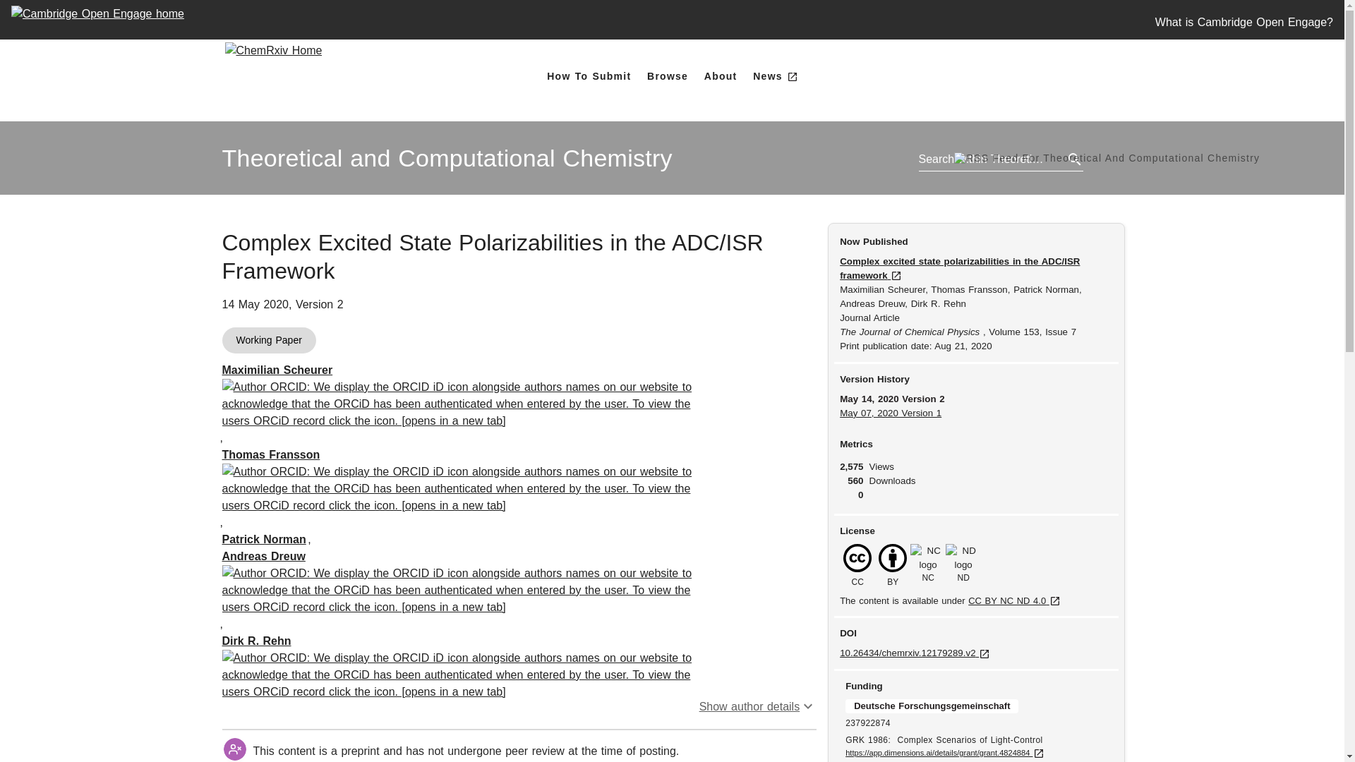 The width and height of the screenshot is (1355, 762). I want to click on Browse, so click(668, 76).